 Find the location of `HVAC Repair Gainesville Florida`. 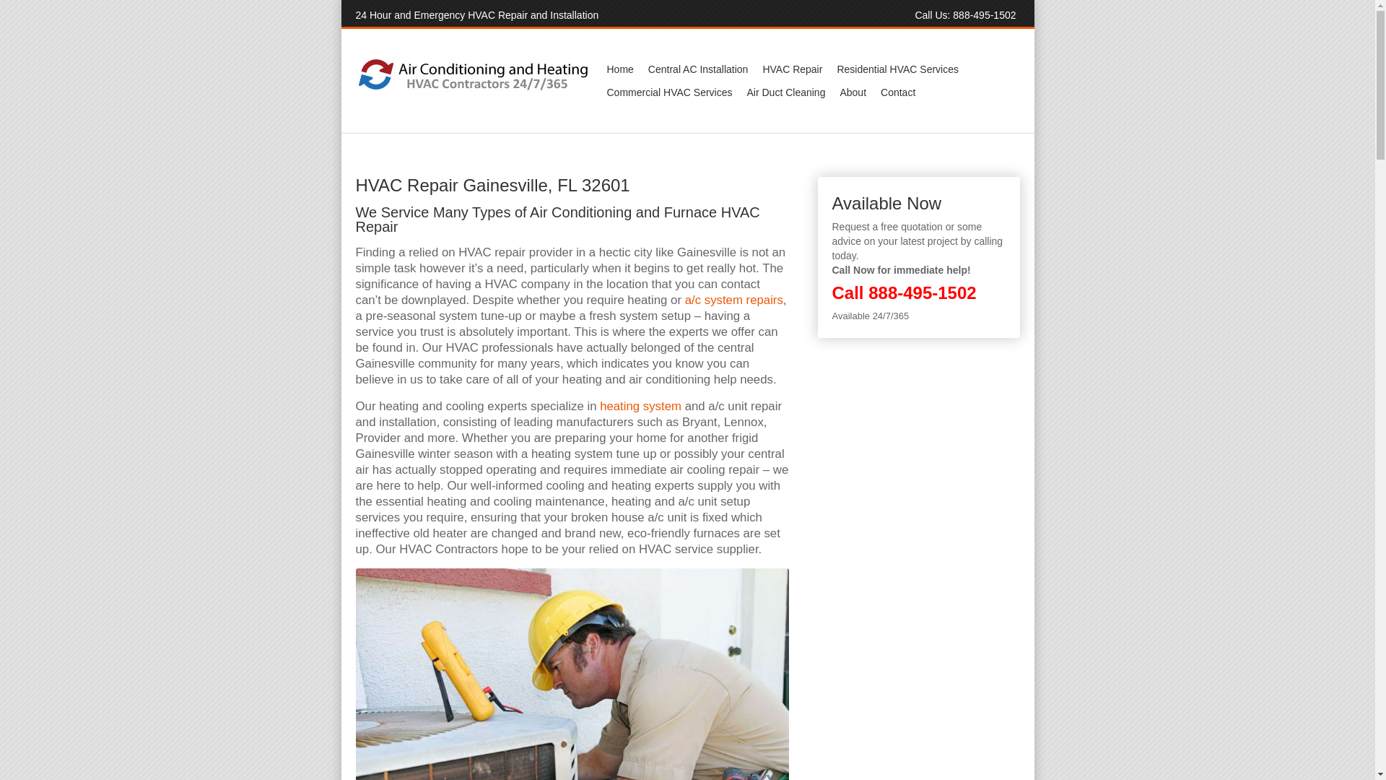

HVAC Repair Gainesville Florida is located at coordinates (572, 675).